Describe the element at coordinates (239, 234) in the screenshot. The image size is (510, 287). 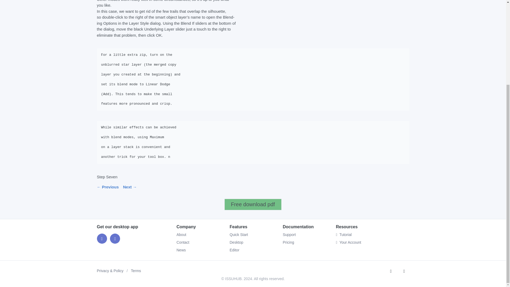
I see `Quick Start` at that location.